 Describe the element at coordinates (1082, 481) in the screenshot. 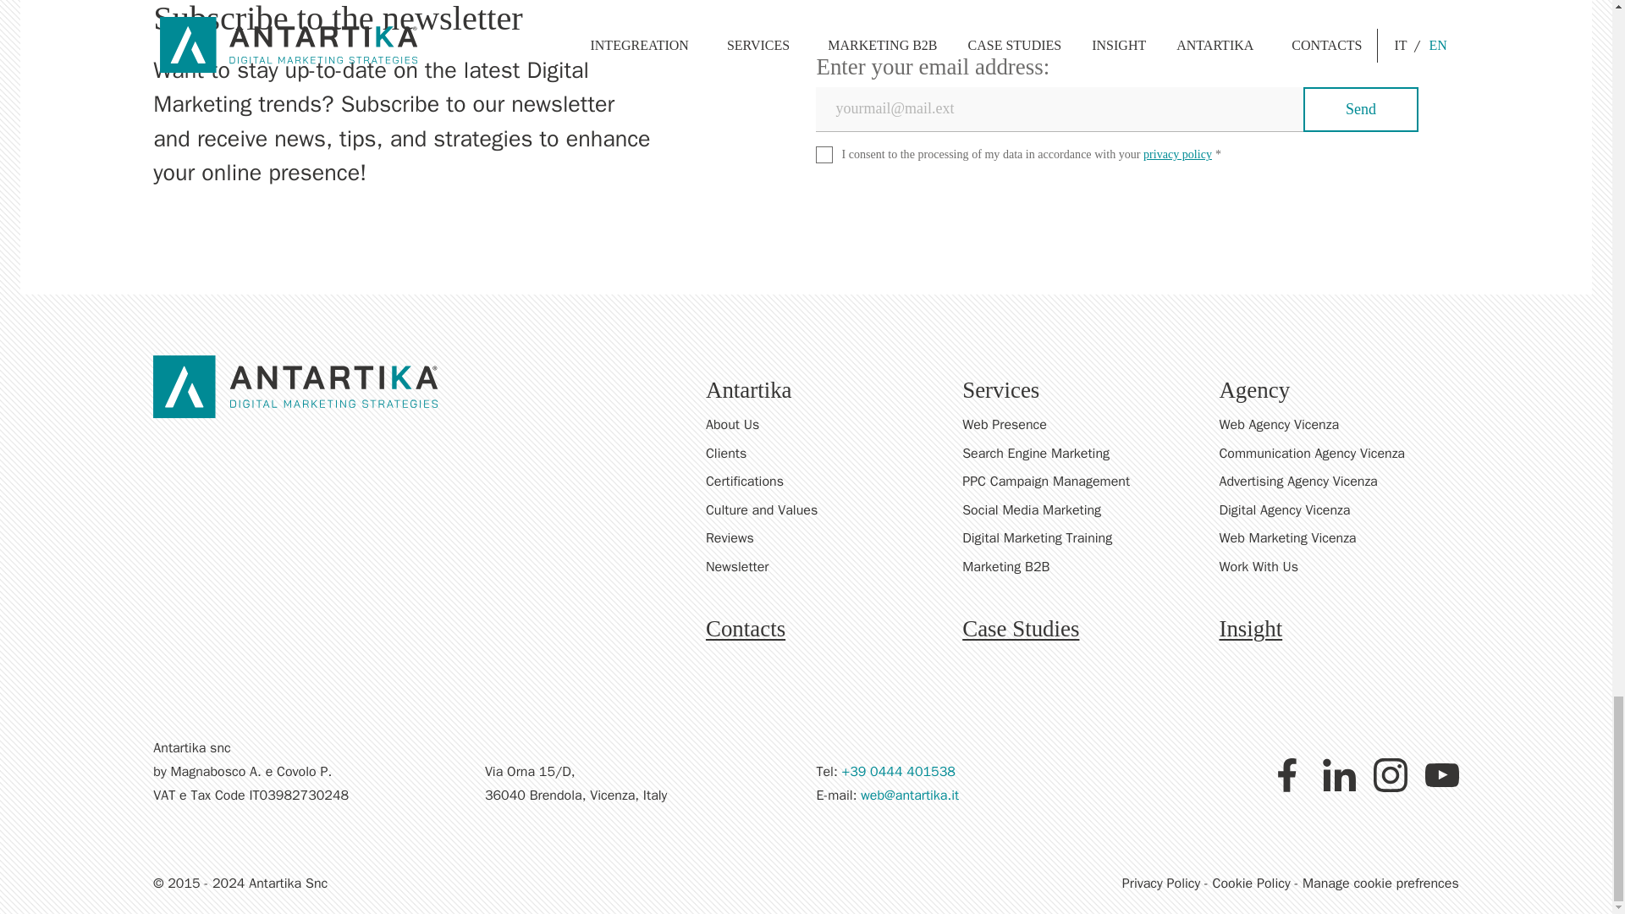

I see `PPC Campaign Management` at that location.